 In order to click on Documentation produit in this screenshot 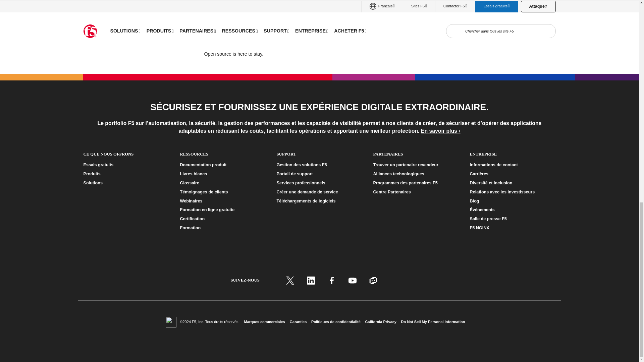, I will do `click(222, 165)`.